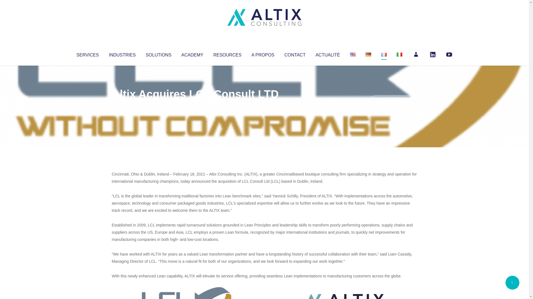 Image resolution: width=533 pixels, height=299 pixels. I want to click on SERVICES, so click(87, 54).